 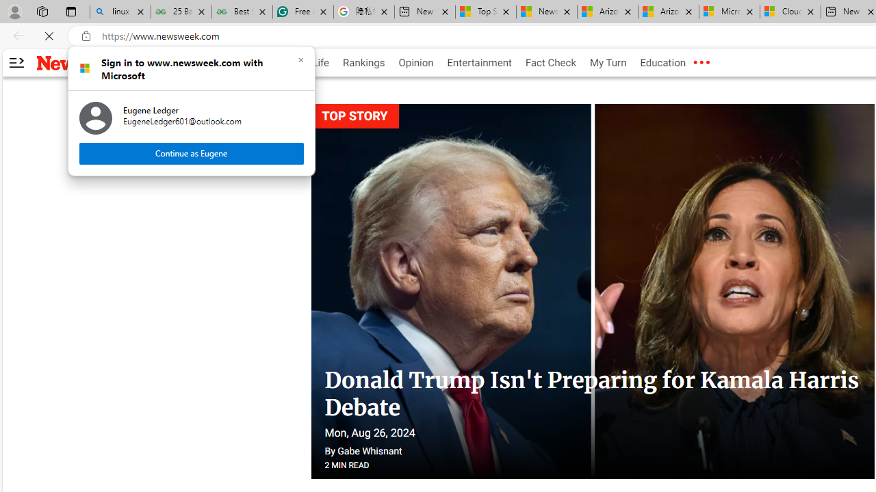 What do you see at coordinates (547, 12) in the screenshot?
I see `News - MSN` at bounding box center [547, 12].